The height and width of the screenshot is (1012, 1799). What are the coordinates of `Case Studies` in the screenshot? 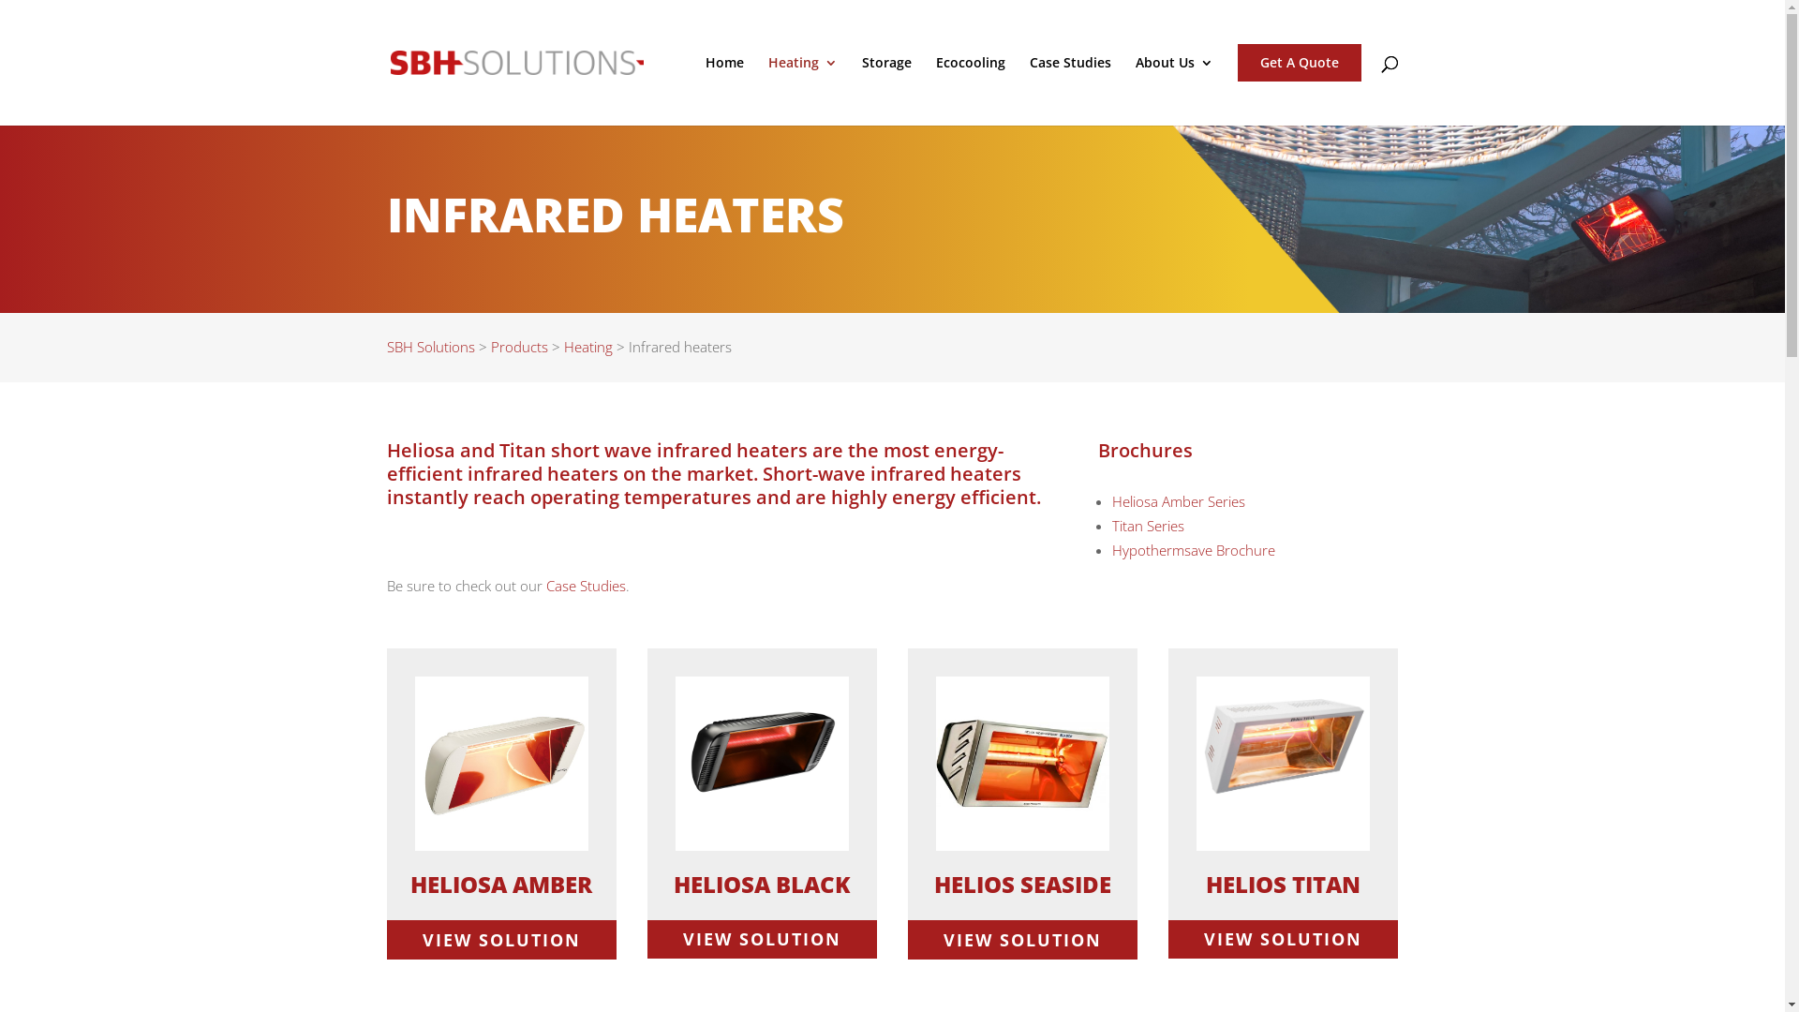 It's located at (1070, 91).